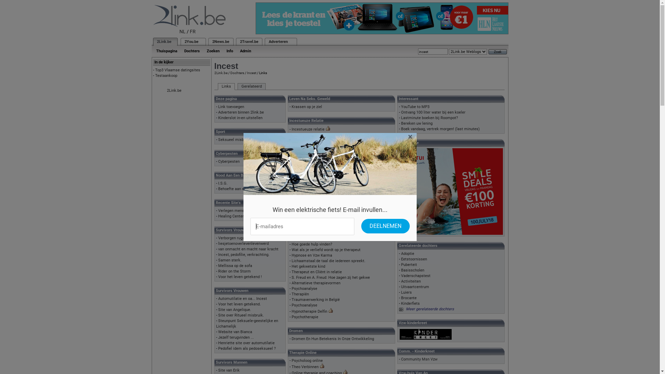  I want to click on Theo Verbinnen, so click(305, 367).